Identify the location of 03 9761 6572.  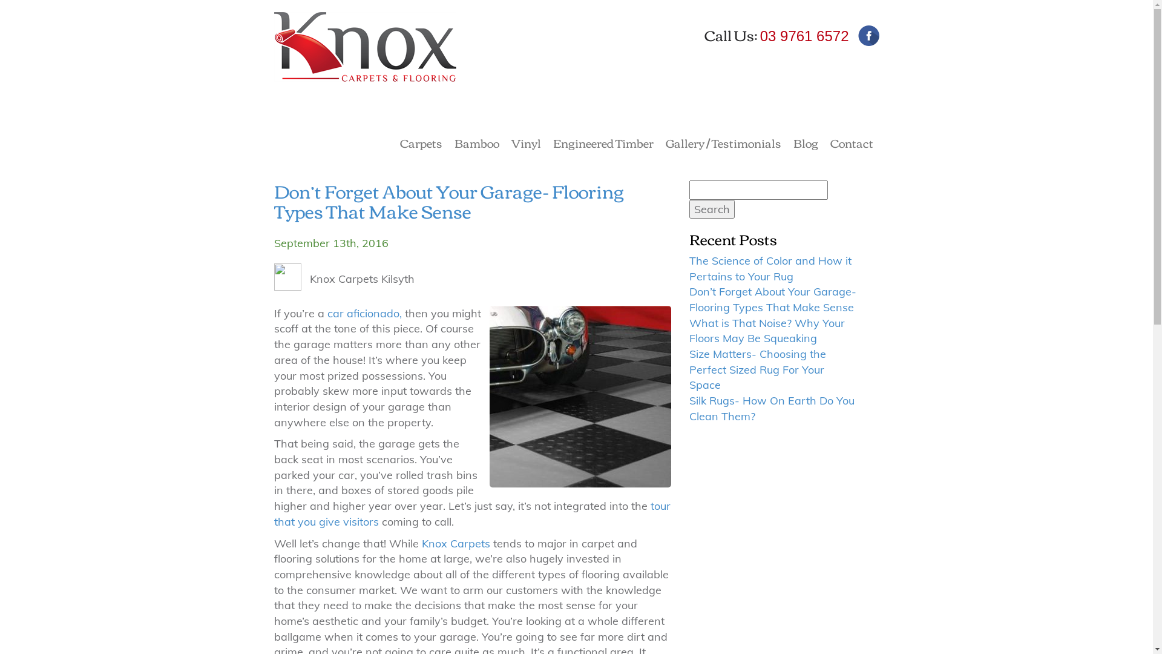
(805, 36).